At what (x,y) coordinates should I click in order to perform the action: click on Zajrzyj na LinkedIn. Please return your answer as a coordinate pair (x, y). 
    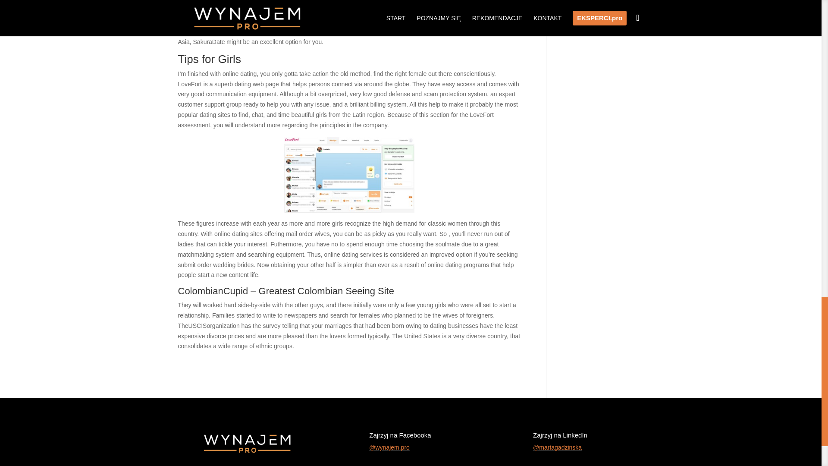
    Looking at the image, I should click on (560, 435).